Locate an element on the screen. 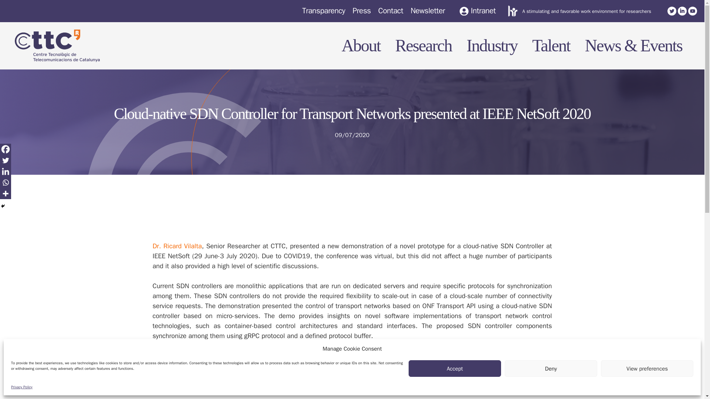 The height and width of the screenshot is (399, 710). Press is located at coordinates (361, 11).